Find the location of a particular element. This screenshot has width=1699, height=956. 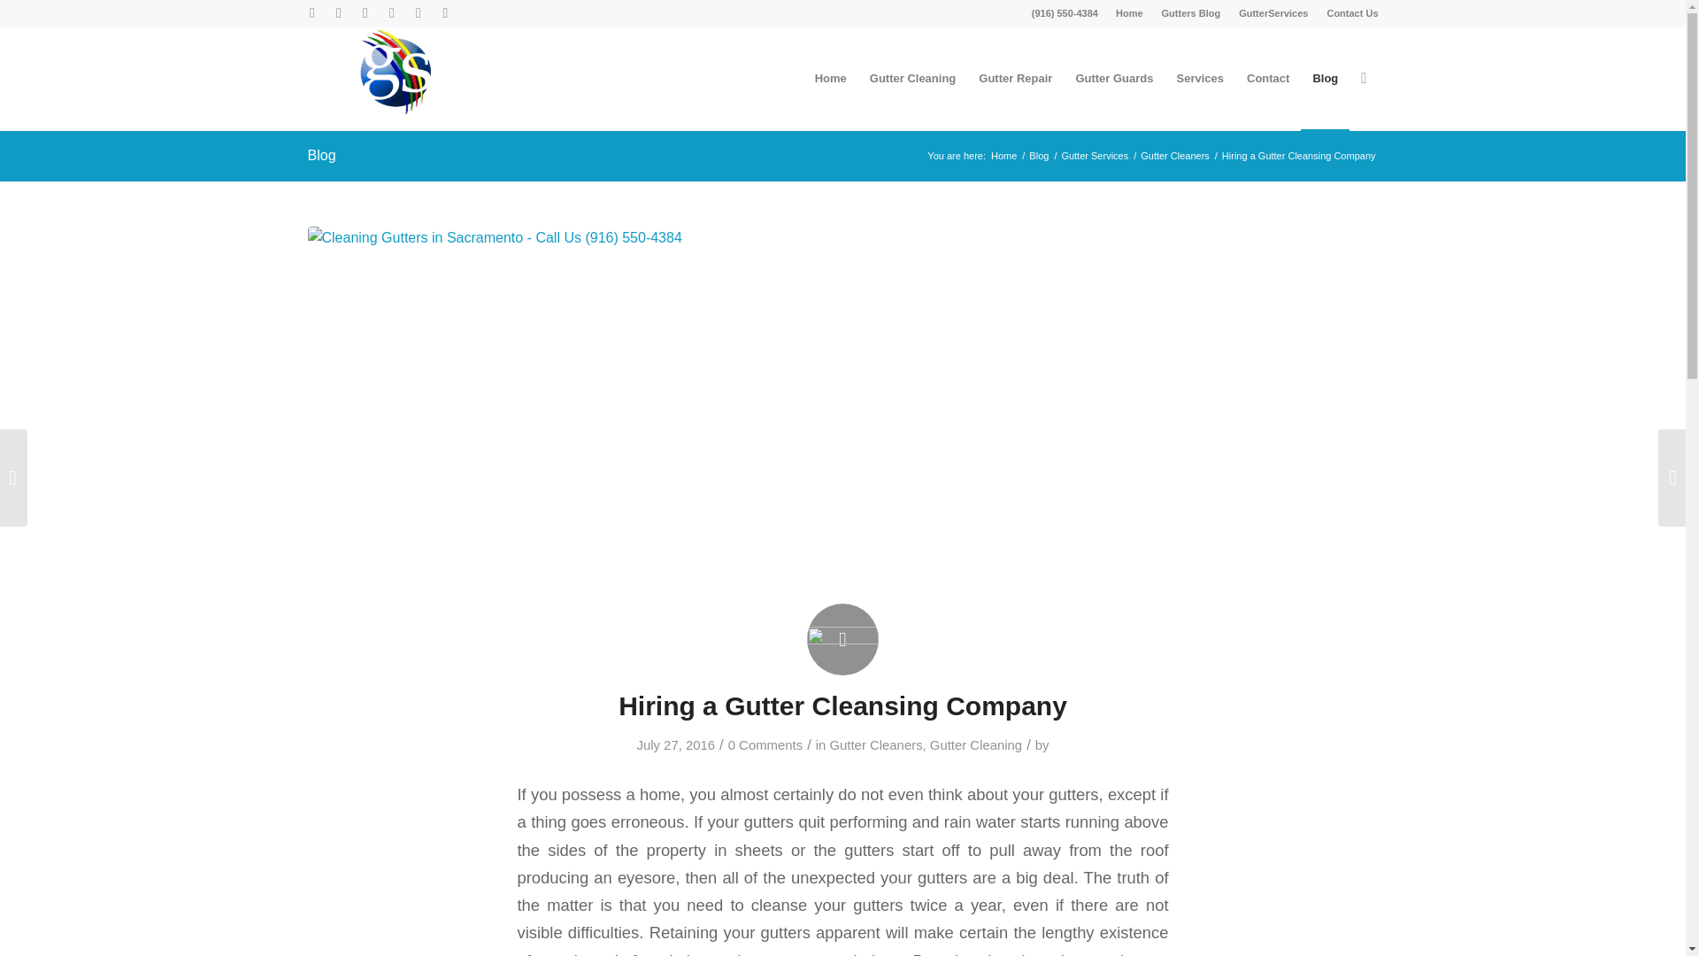

Gutter Services Sacramento is located at coordinates (1272, 13).